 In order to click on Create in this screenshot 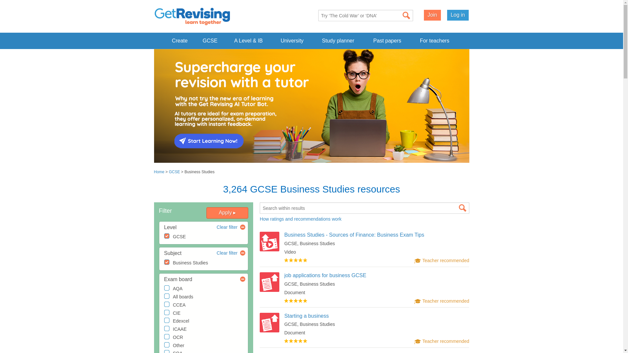, I will do `click(179, 41)`.